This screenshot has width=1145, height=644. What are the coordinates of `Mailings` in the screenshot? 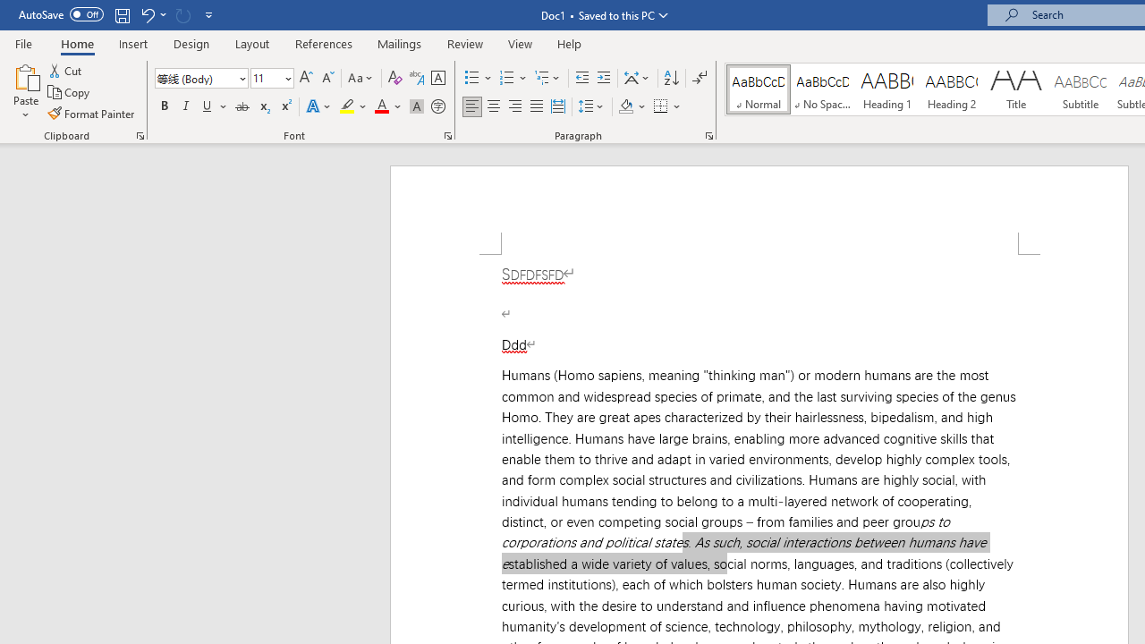 It's located at (400, 43).